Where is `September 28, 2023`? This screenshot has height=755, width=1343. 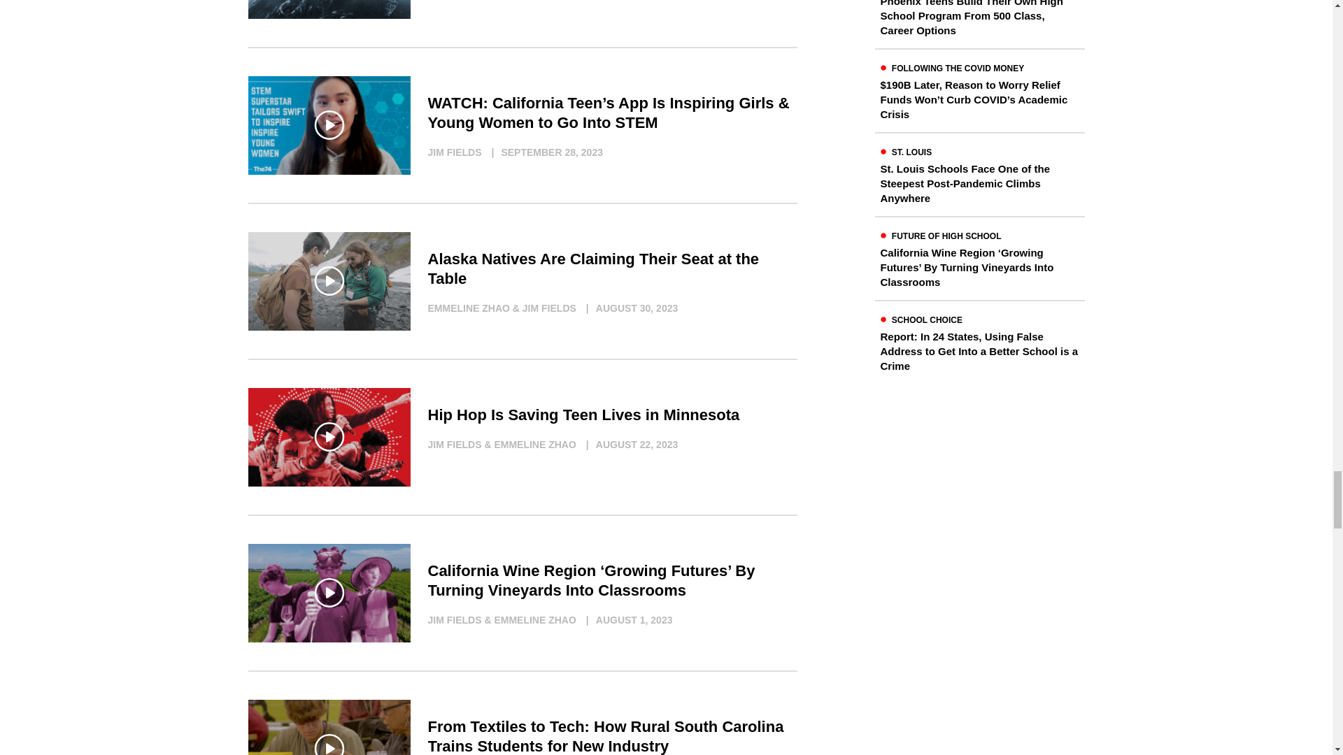 September 28, 2023 is located at coordinates (544, 152).